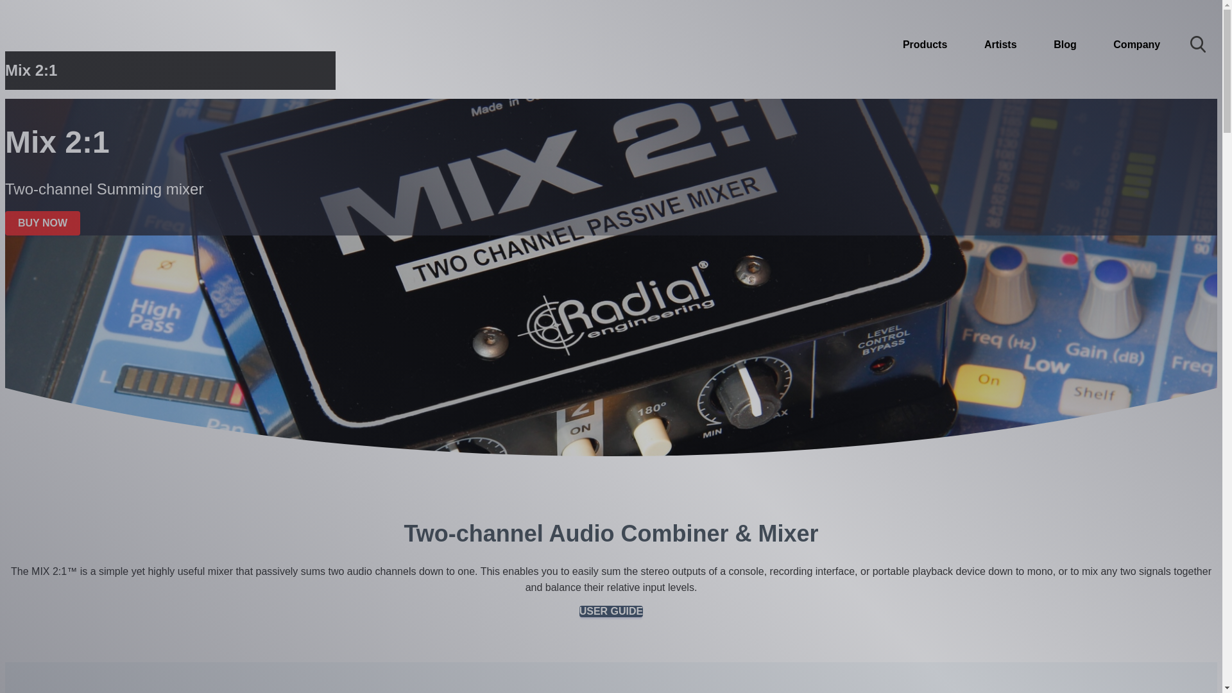  I want to click on Artists, so click(1000, 45).